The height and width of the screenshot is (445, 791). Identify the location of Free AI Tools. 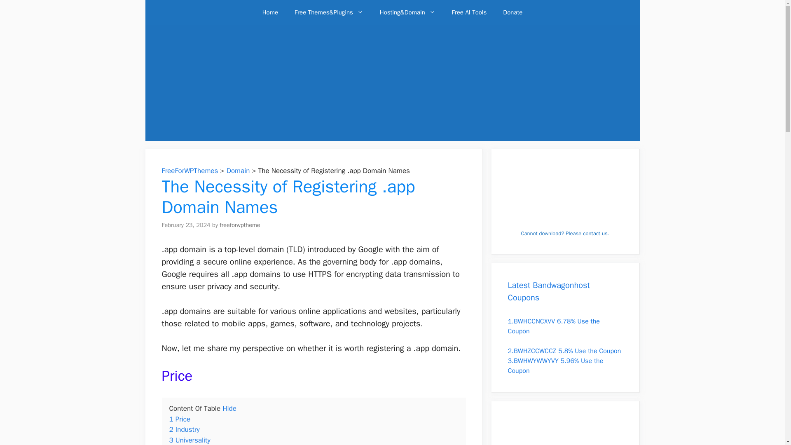
(469, 12).